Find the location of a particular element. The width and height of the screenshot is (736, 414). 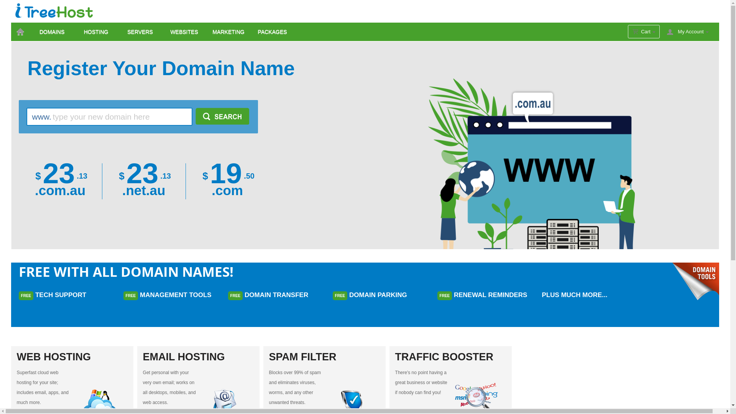

WEB HOSTING is located at coordinates (72, 357).